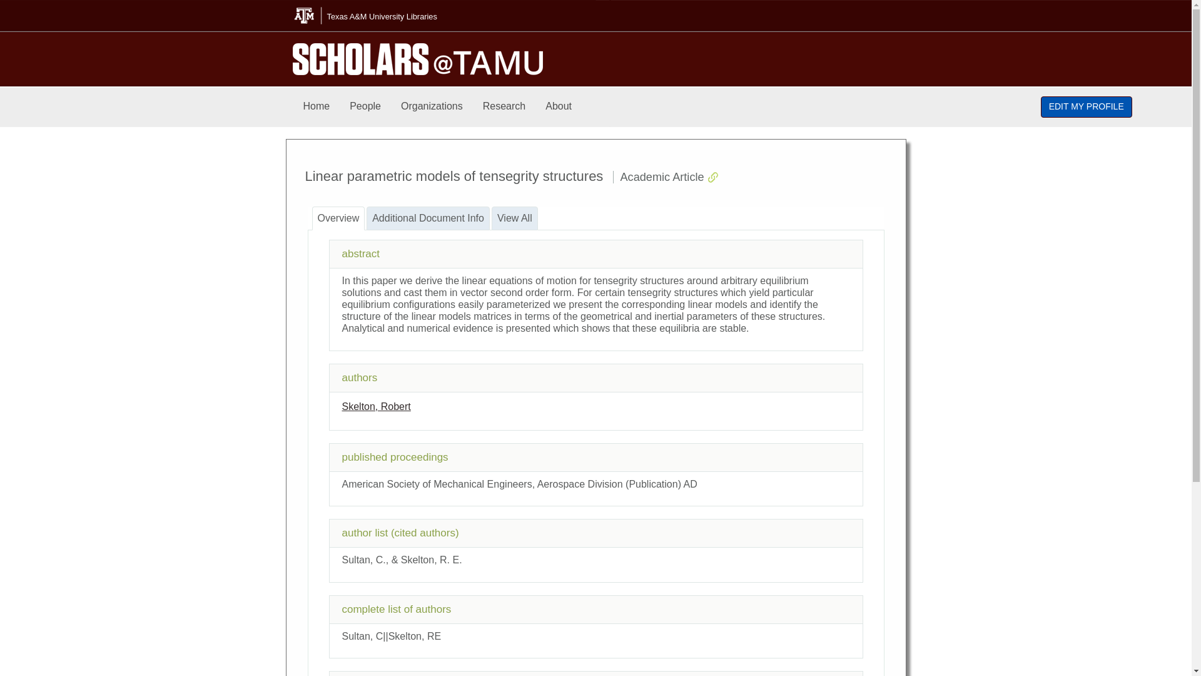 The image size is (1201, 676). I want to click on Home, so click(317, 106).